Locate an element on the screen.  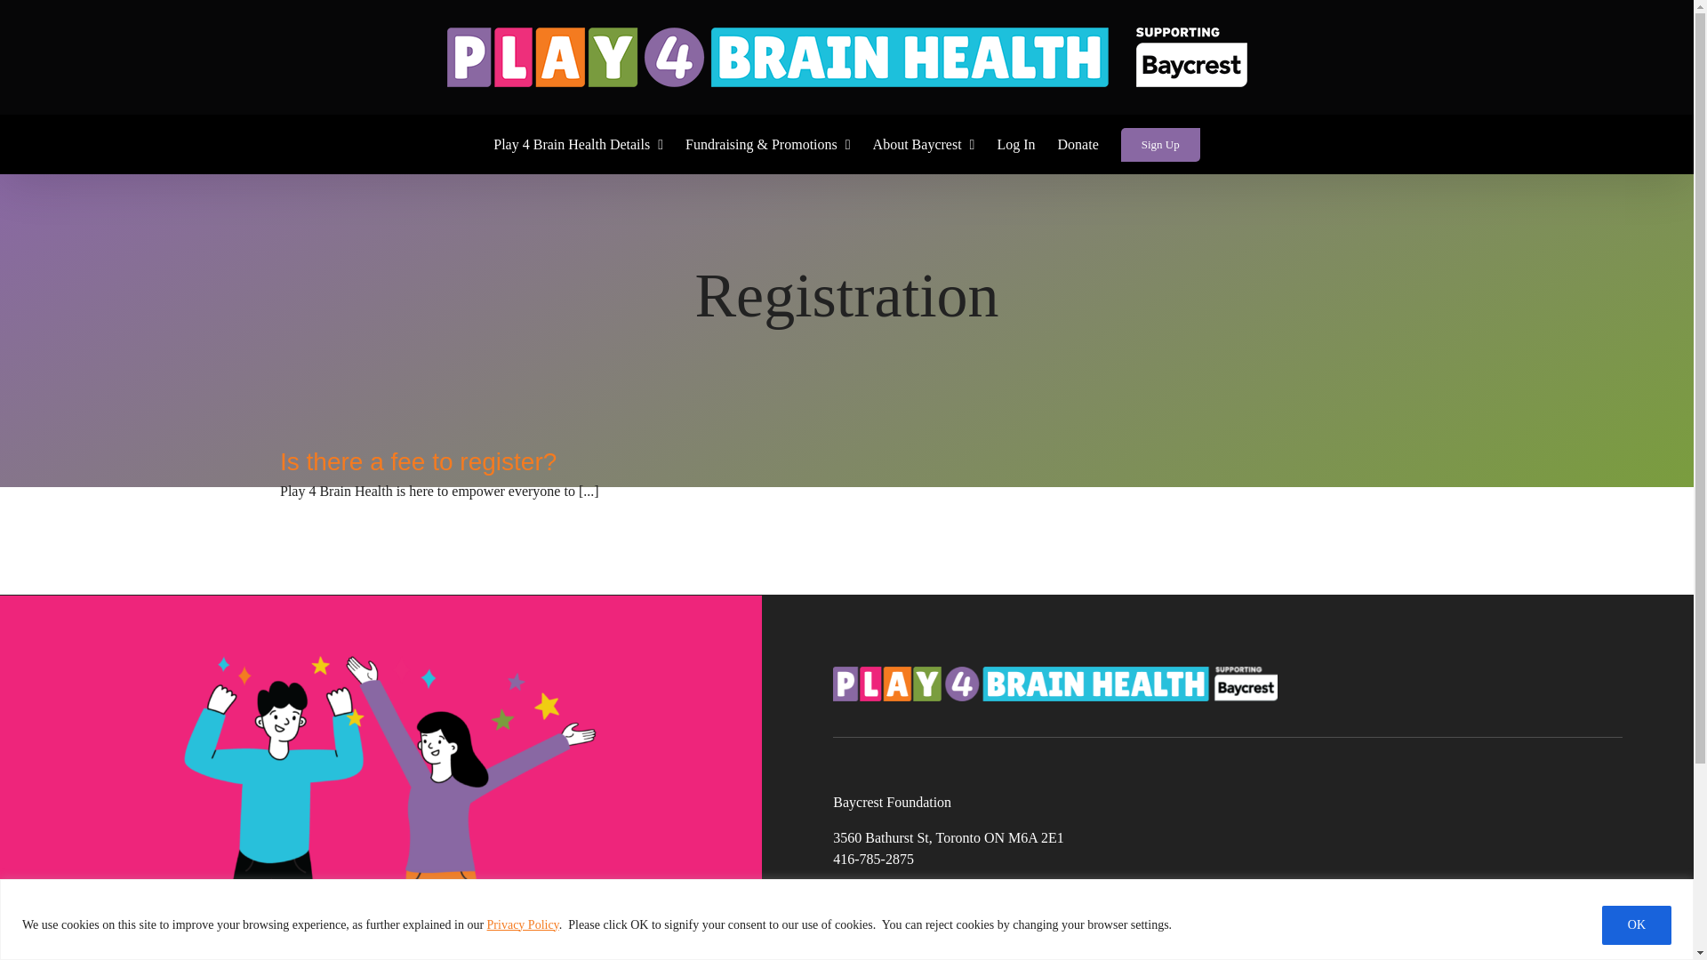
Play 4 Brain Health Details is located at coordinates (578, 144).